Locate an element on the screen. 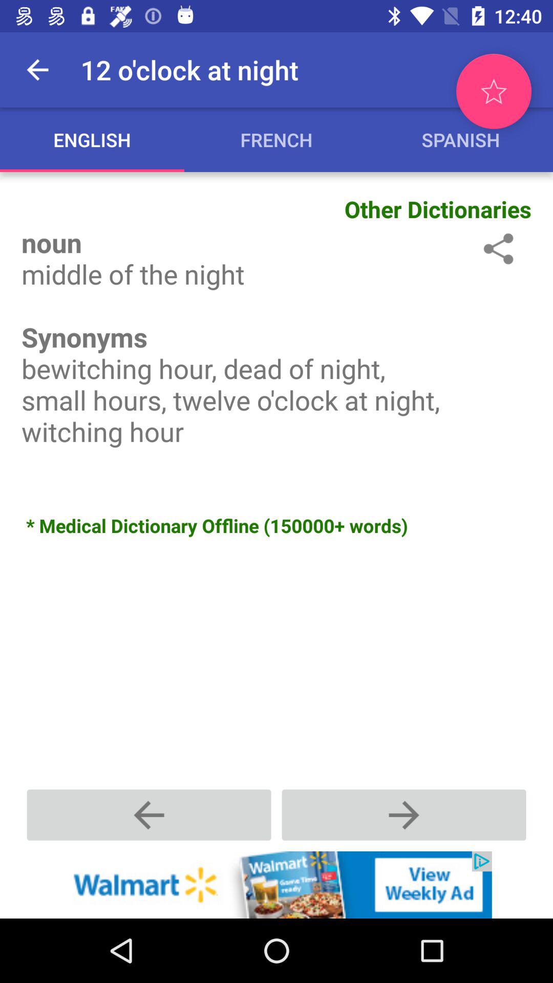 This screenshot has width=553, height=983. rating is located at coordinates (494, 91).